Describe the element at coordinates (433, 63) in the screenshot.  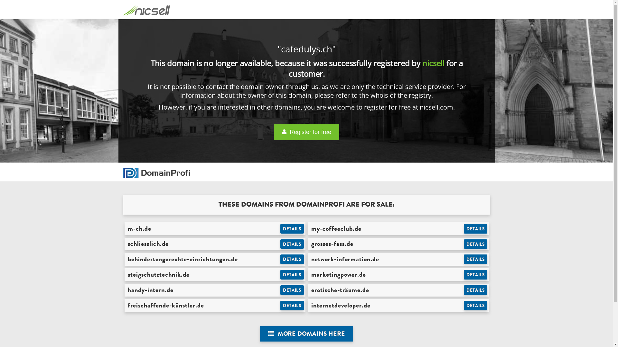
I see `nicsell` at that location.